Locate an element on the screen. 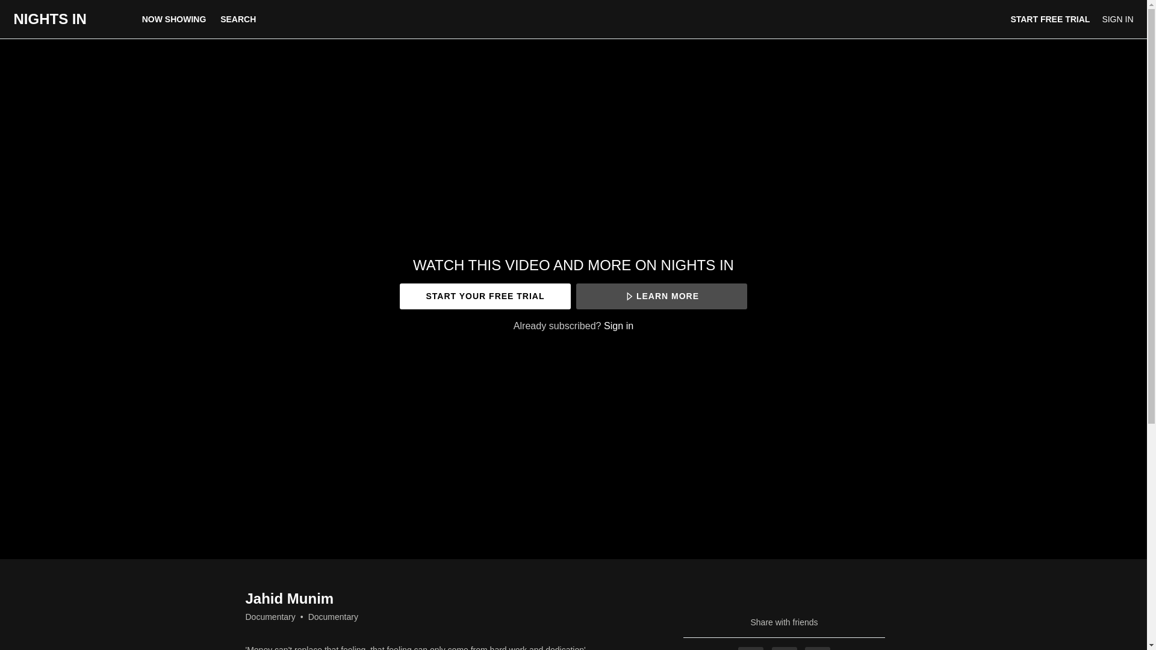 This screenshot has height=650, width=1156. Email is located at coordinates (817, 648).